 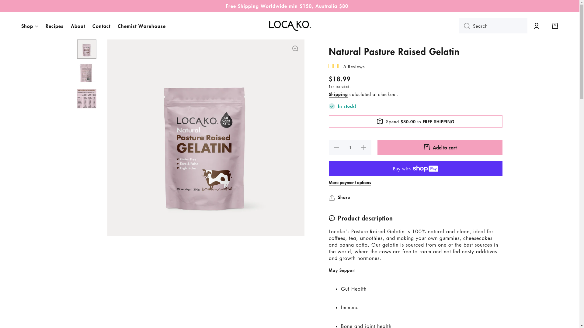 I want to click on Decrease quantity for Natural Pasture Raised Gelatin, so click(x=336, y=147).